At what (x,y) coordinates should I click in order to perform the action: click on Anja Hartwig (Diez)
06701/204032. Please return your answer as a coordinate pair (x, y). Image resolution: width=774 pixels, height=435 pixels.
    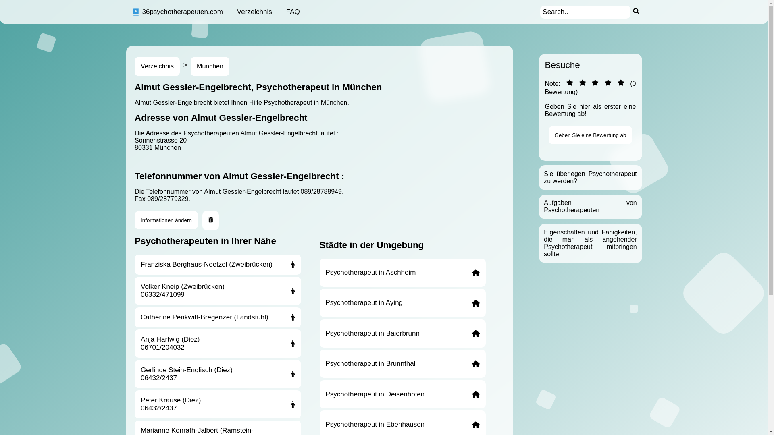
    Looking at the image, I should click on (218, 344).